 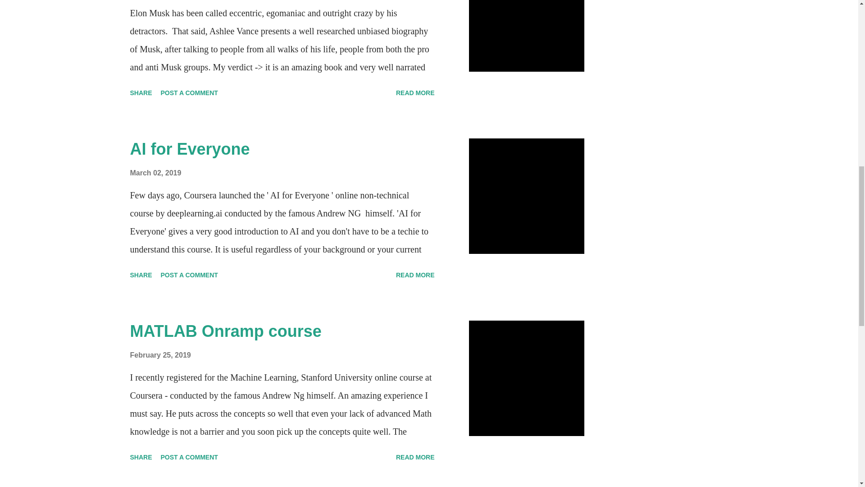 What do you see at coordinates (141, 275) in the screenshot?
I see `SHARE` at bounding box center [141, 275].